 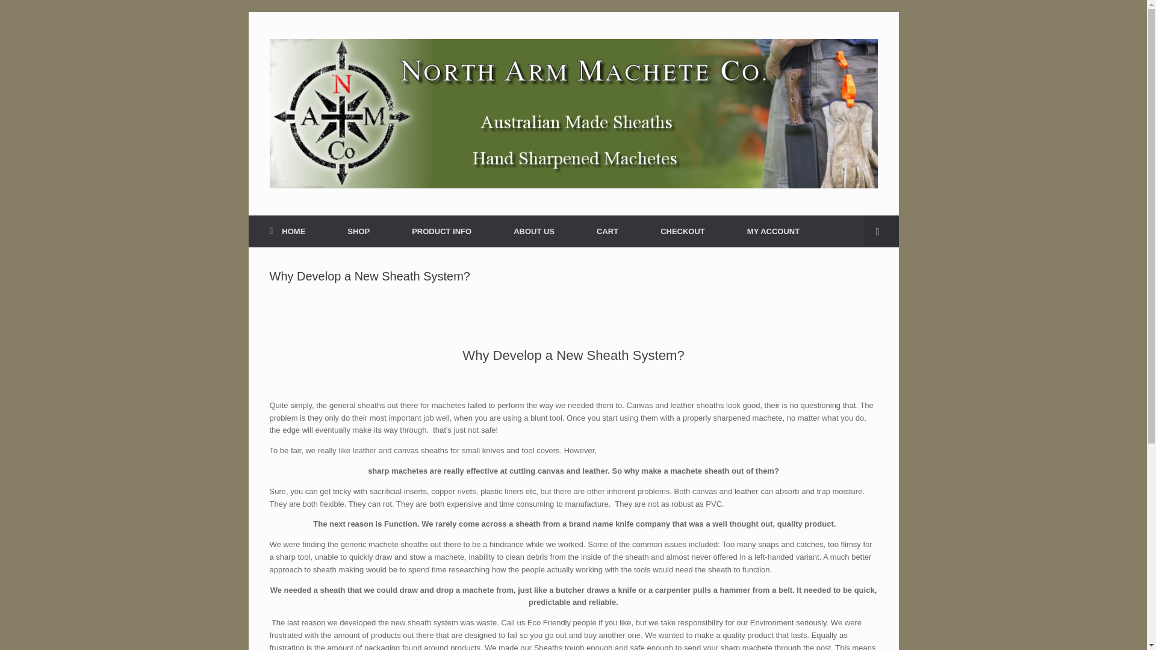 I want to click on CHECKOUT, so click(x=682, y=231).